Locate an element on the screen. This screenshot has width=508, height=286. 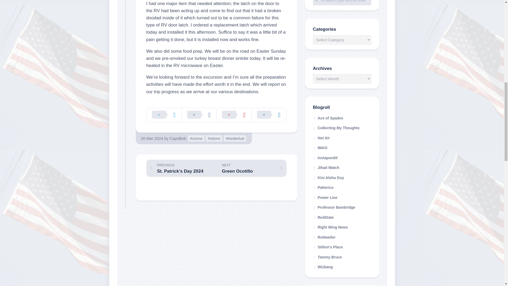
Power Line is located at coordinates (325, 197).